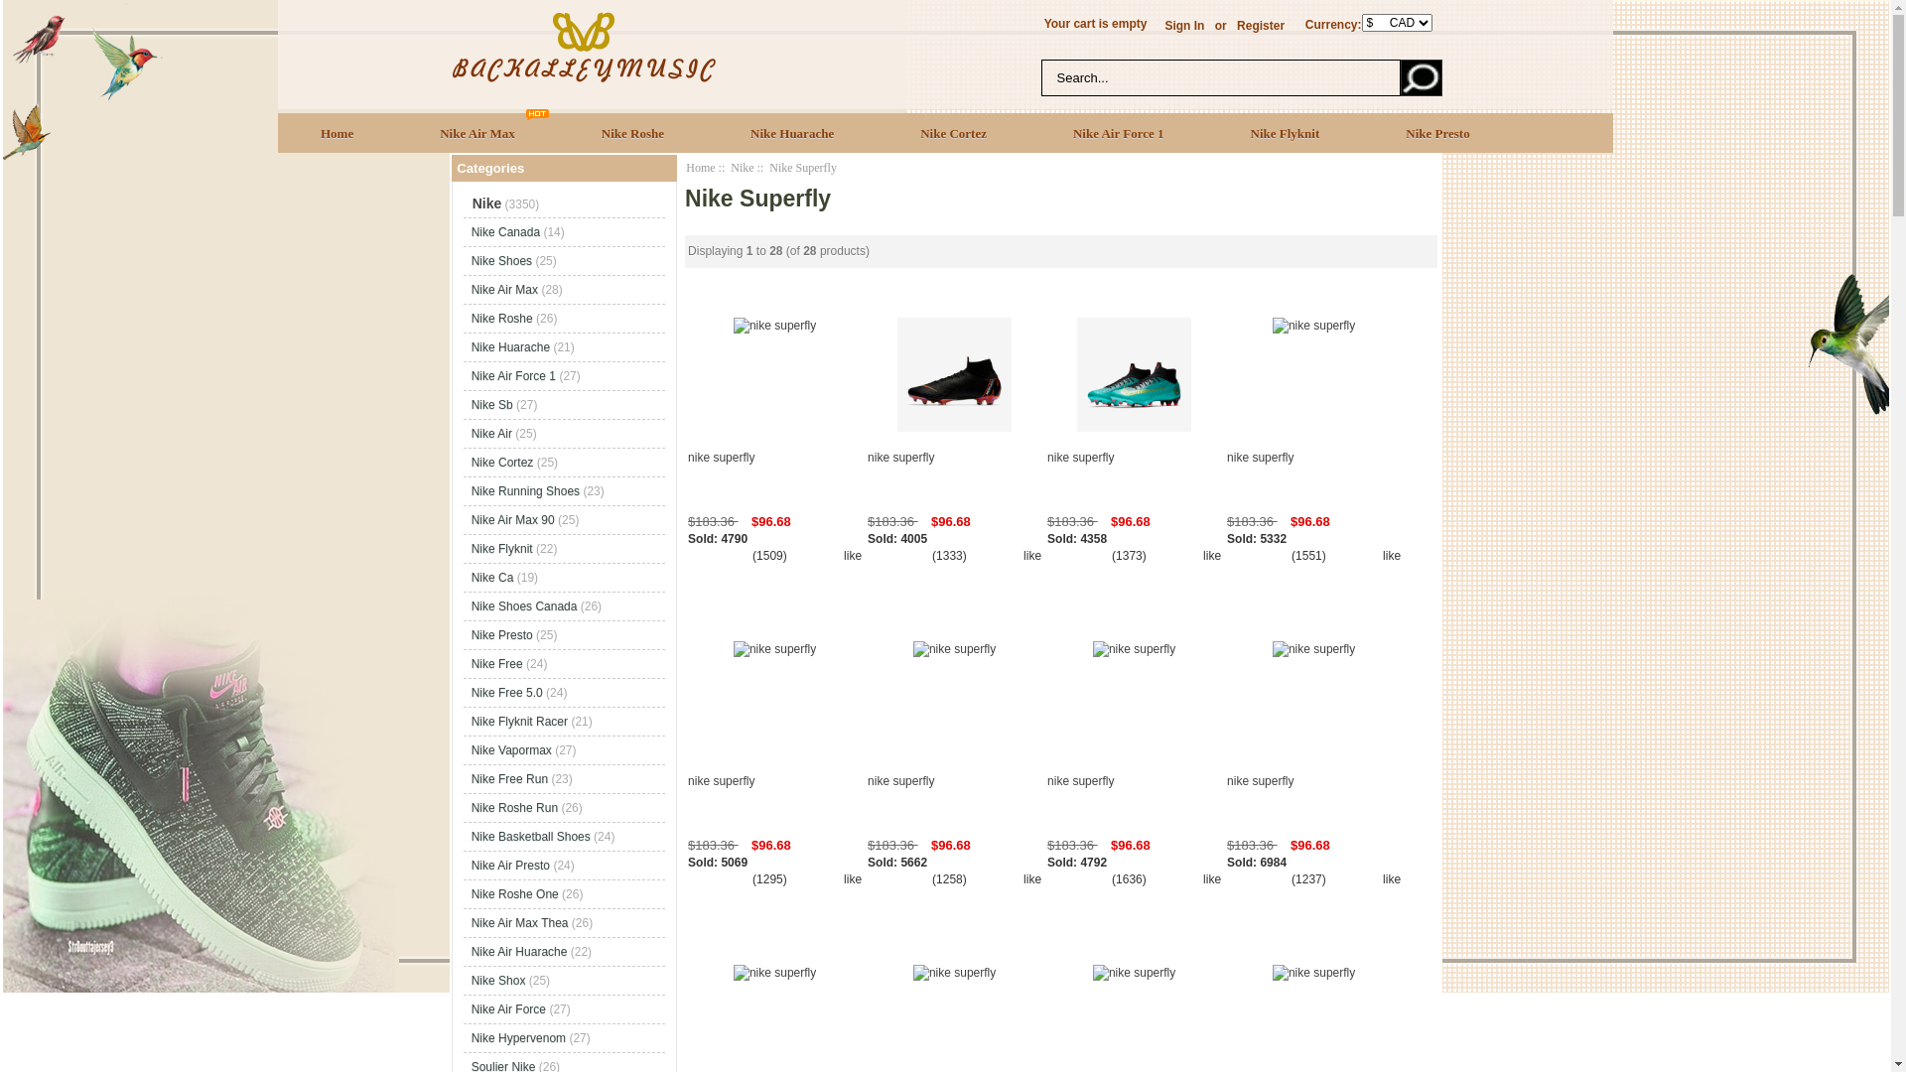 The height and width of the screenshot is (1072, 1906). Describe the element at coordinates (482, 203) in the screenshot. I see `Nike` at that location.